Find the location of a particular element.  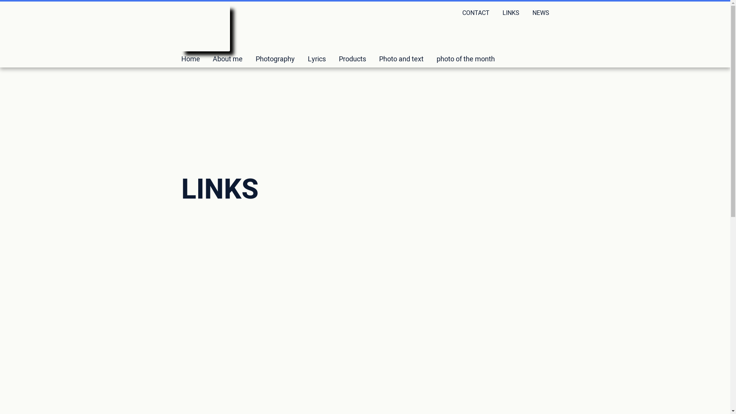

Photo and text is located at coordinates (401, 59).